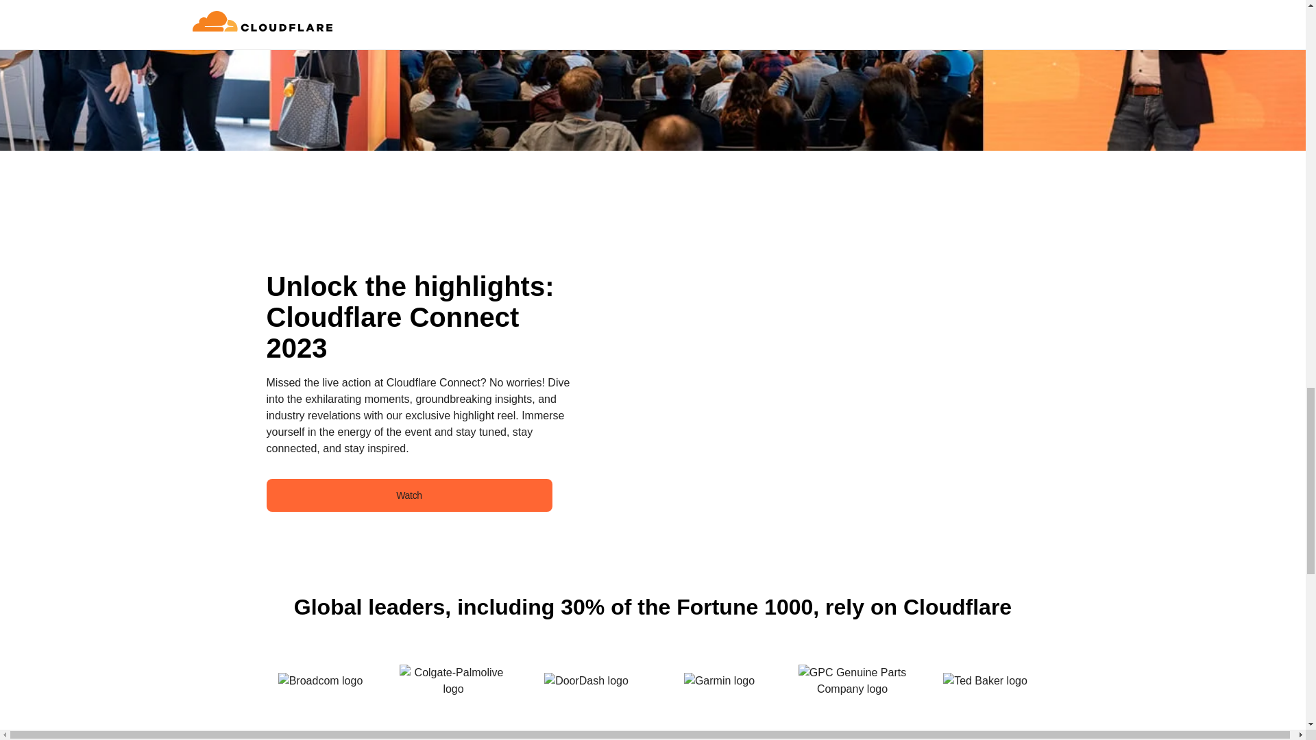 The height and width of the screenshot is (740, 1316). Describe the element at coordinates (409, 495) in the screenshot. I see `Watch` at that location.